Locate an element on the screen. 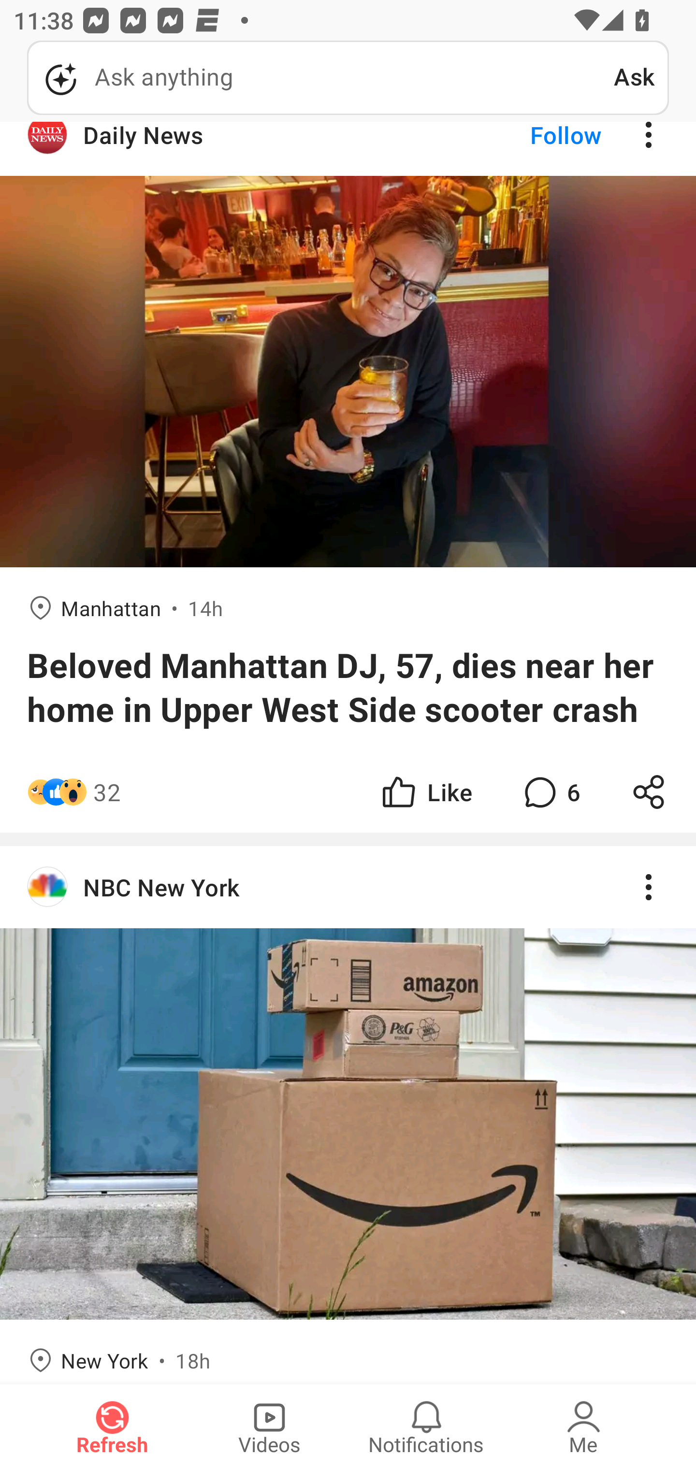  Ask anything is located at coordinates (320, 78).